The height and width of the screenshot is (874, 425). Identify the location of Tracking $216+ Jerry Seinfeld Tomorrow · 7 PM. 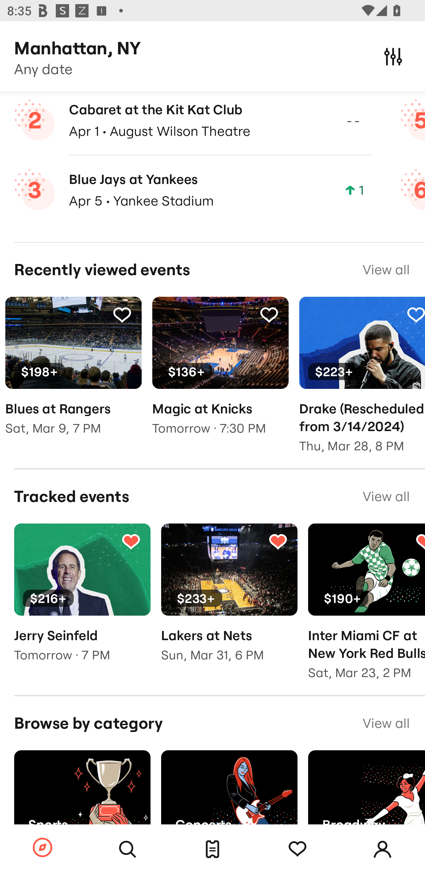
(82, 600).